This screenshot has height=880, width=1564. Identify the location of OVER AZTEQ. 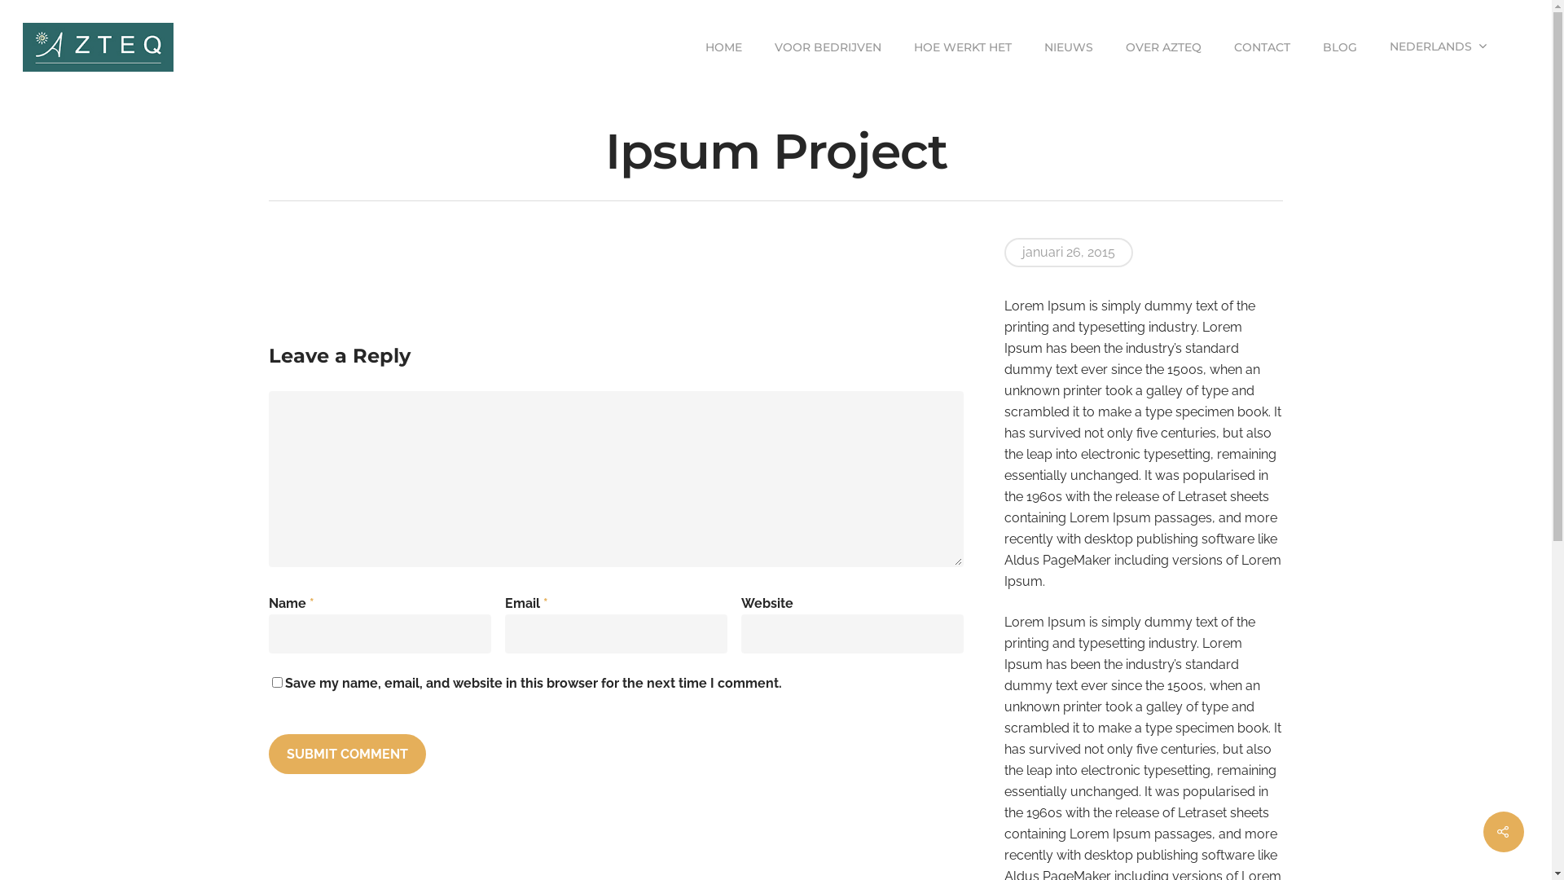
(1163, 47).